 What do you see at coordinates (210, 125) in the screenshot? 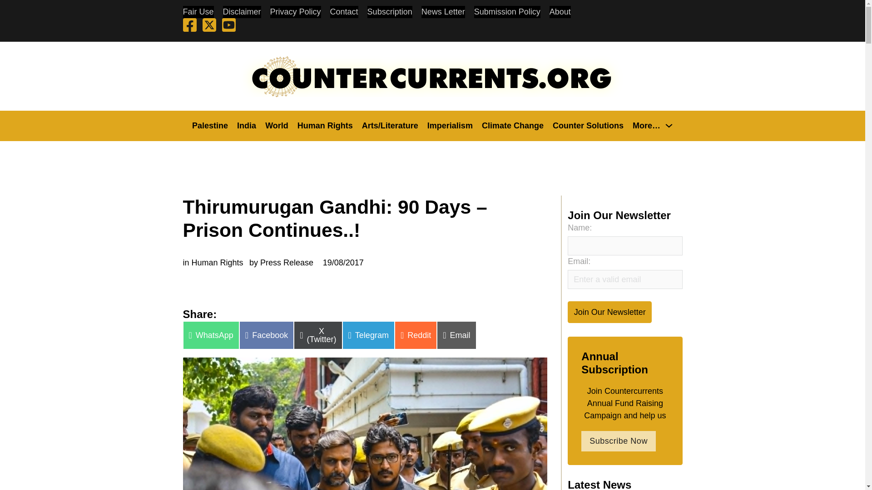
I see `Palestine` at bounding box center [210, 125].